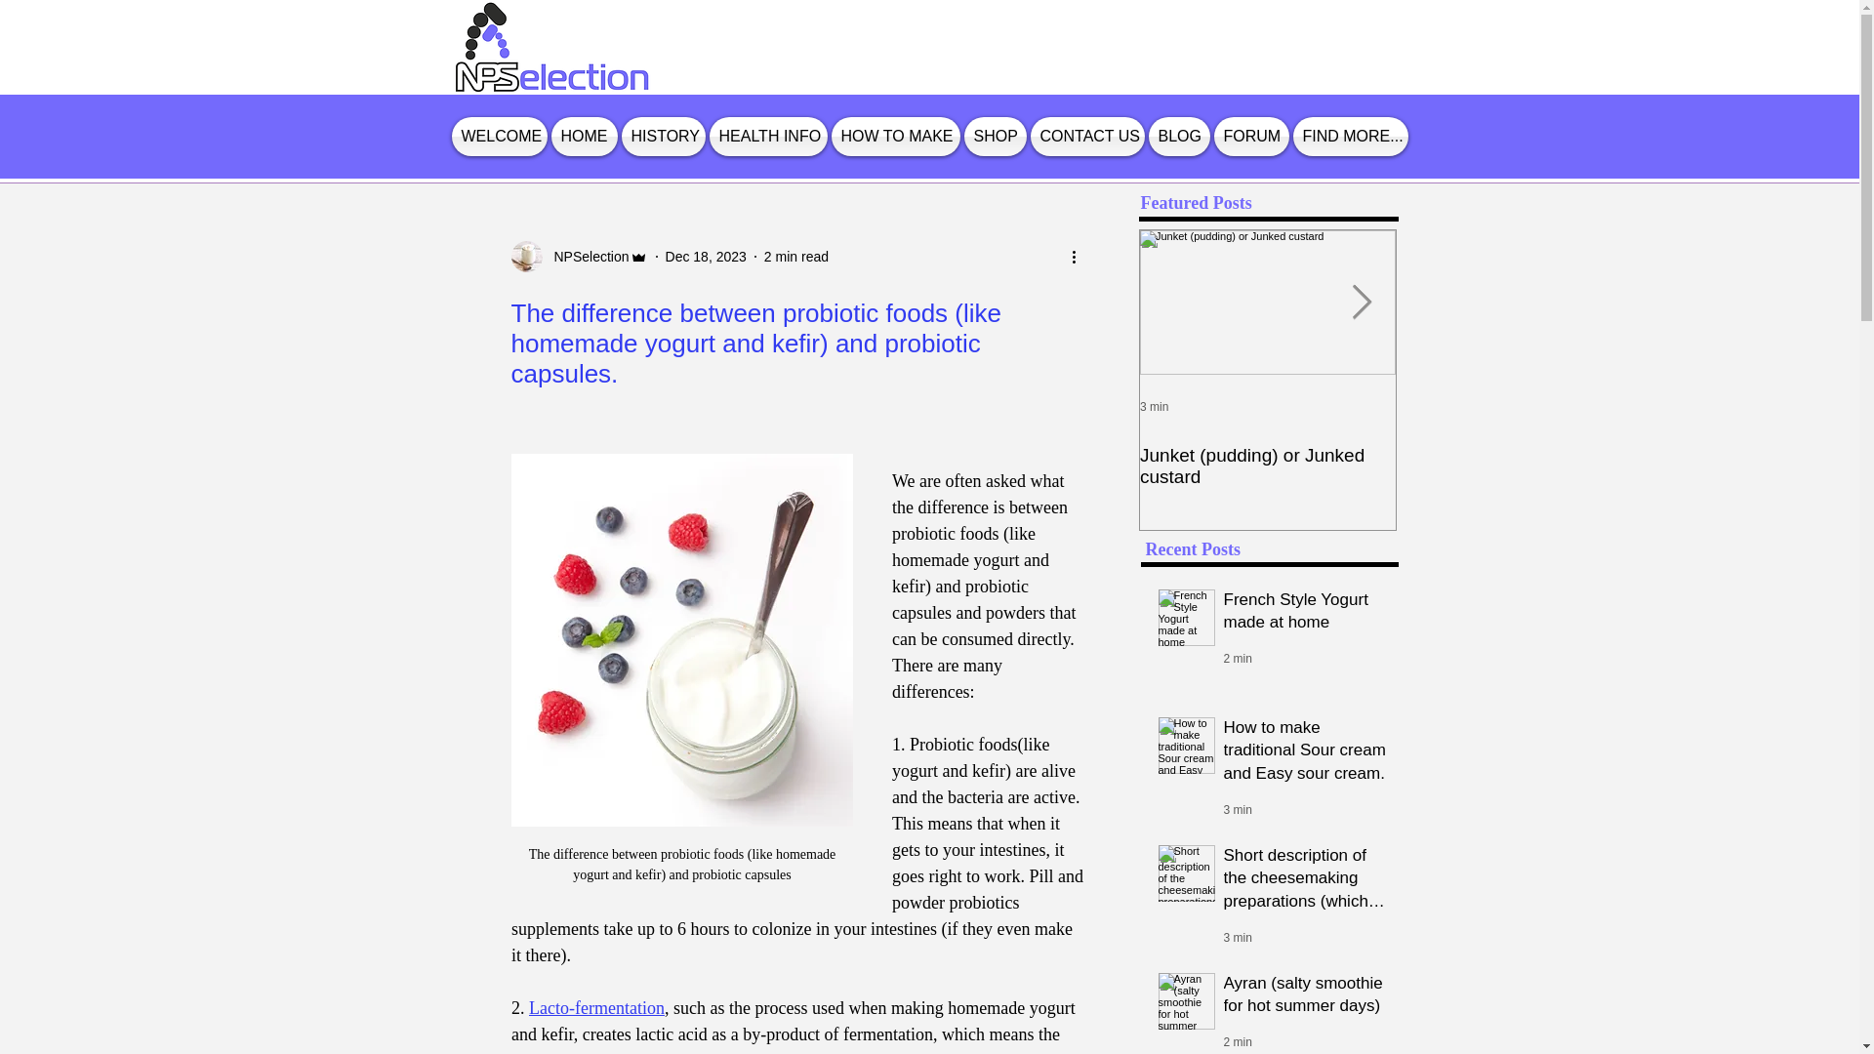 This screenshot has width=1874, height=1054. I want to click on 2 min, so click(1238, 1041).